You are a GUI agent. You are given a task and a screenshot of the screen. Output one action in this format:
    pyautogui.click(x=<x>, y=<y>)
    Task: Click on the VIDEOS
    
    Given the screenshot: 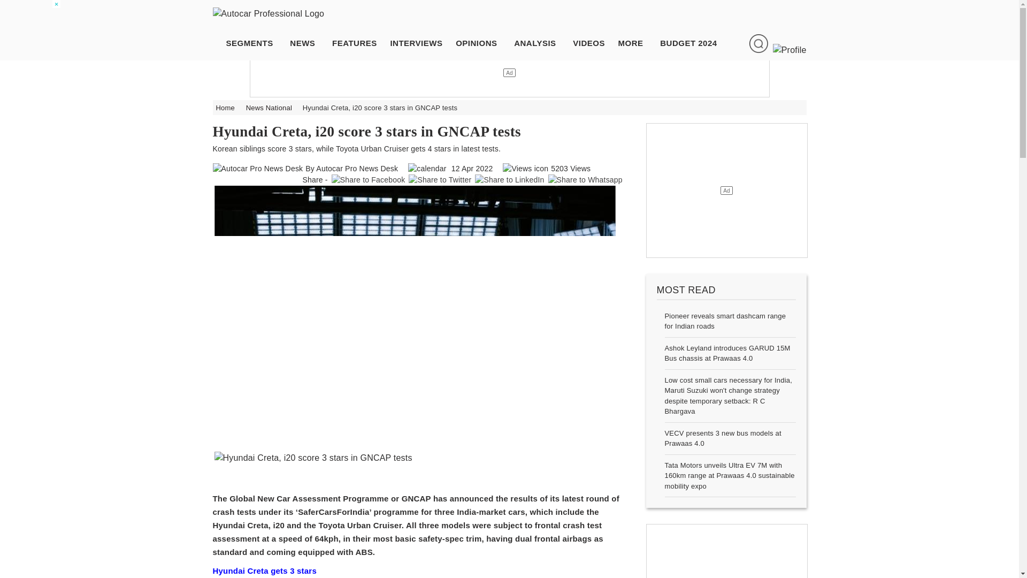 What is the action you would take?
    pyautogui.click(x=594, y=44)
    